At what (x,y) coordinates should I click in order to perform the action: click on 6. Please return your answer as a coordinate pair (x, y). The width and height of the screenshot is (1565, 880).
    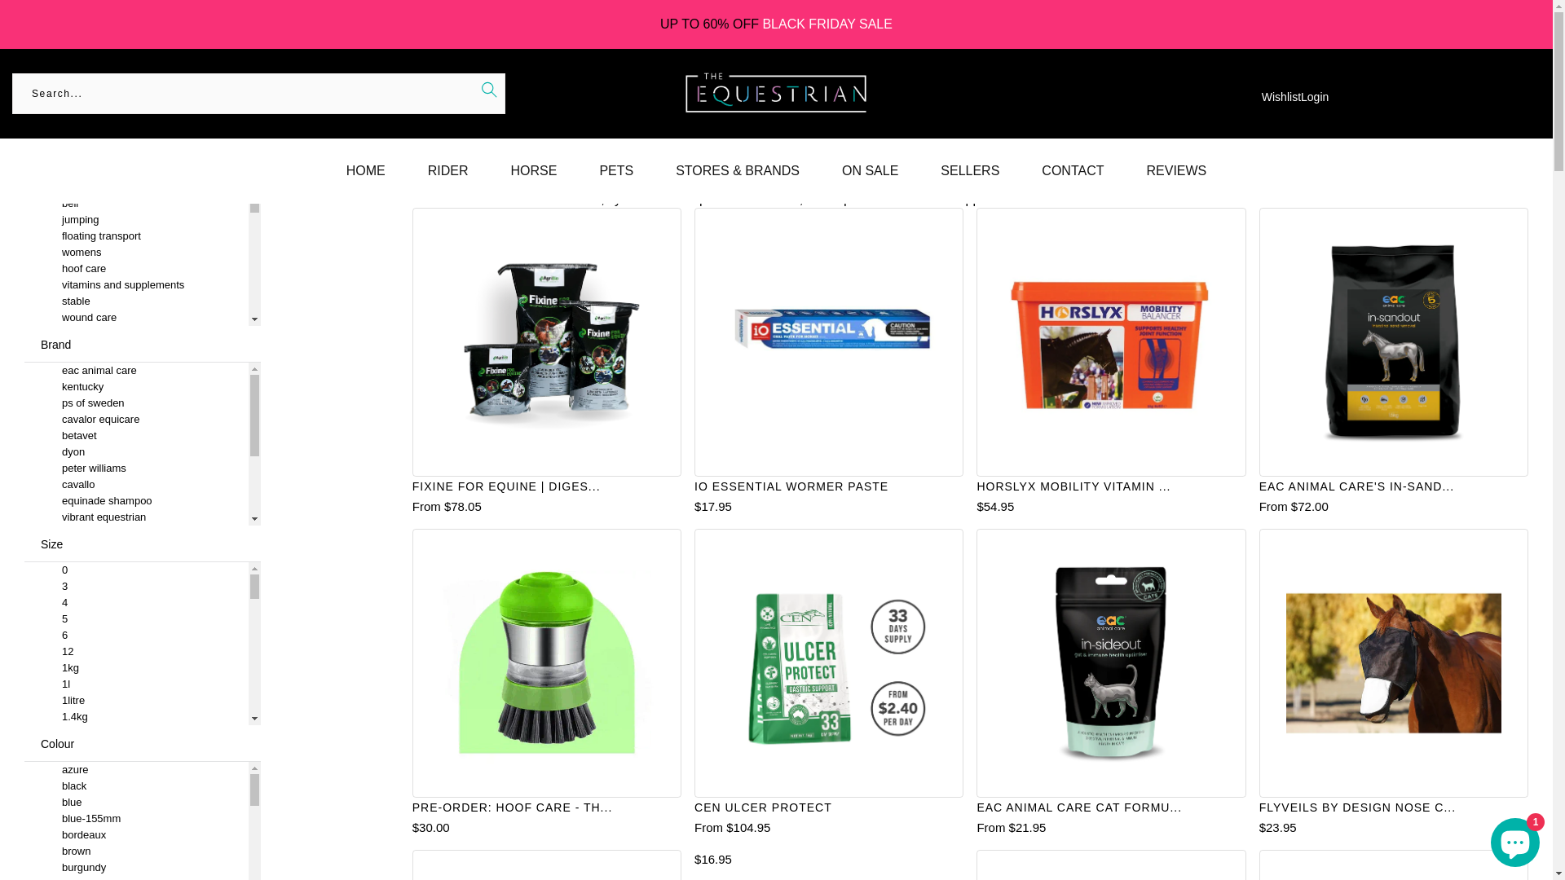
    Looking at the image, I should click on (137, 636).